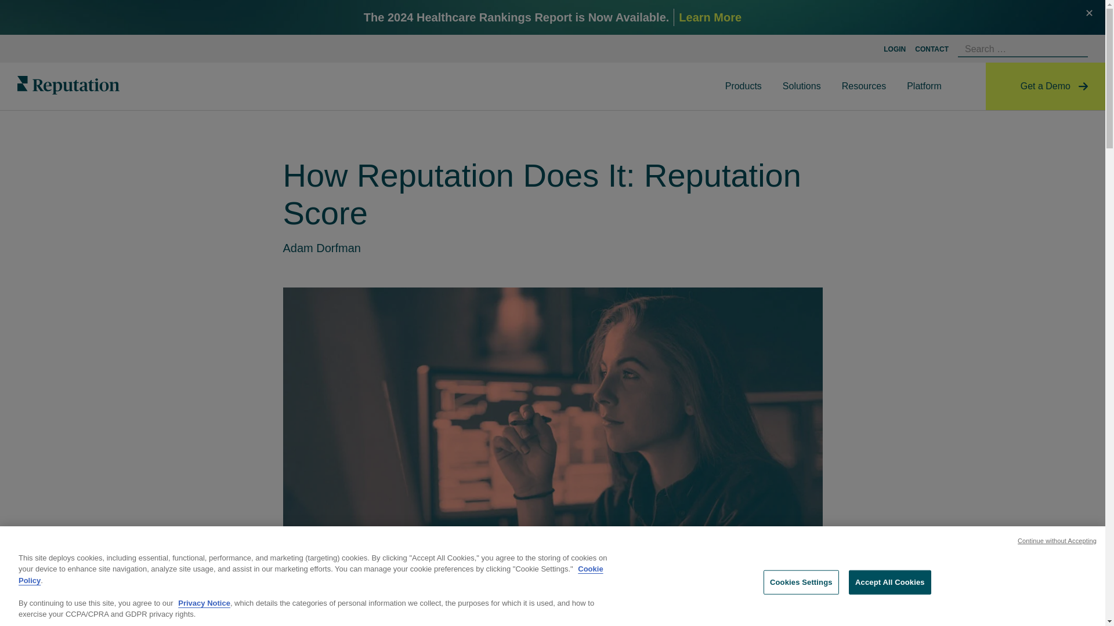  What do you see at coordinates (801, 86) in the screenshot?
I see `Solutions` at bounding box center [801, 86].